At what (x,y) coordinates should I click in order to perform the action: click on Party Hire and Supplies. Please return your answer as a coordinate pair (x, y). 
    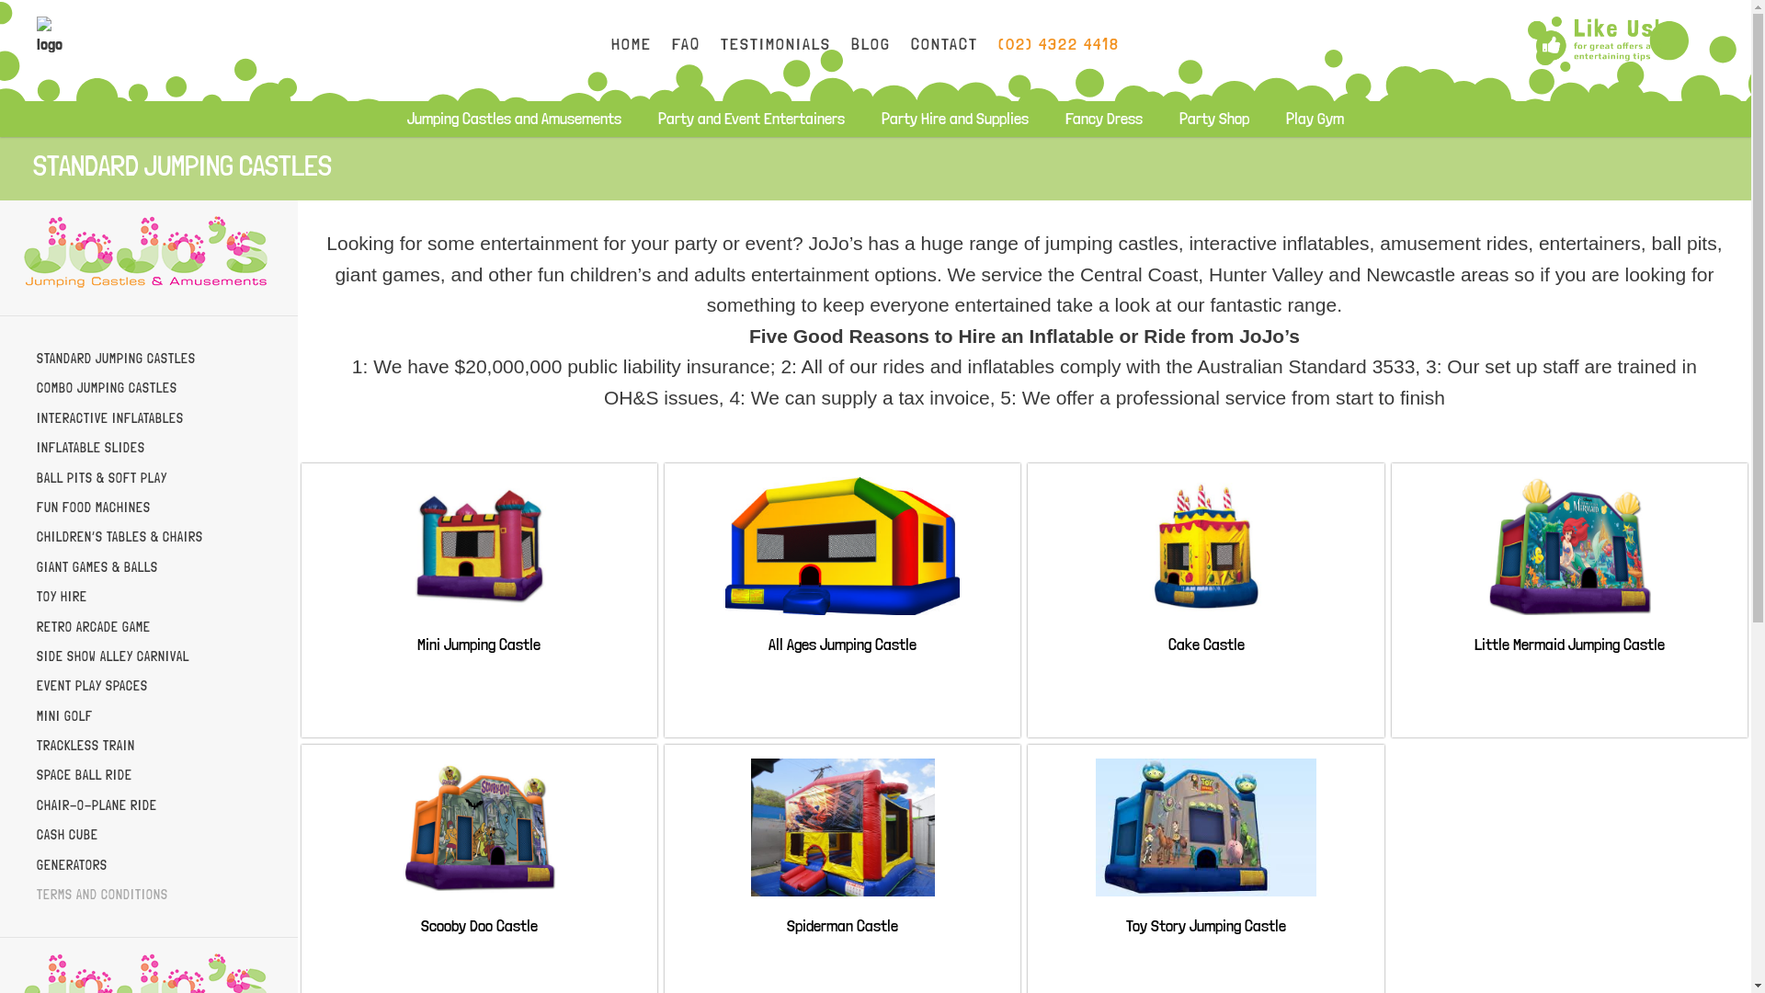
    Looking at the image, I should click on (955, 118).